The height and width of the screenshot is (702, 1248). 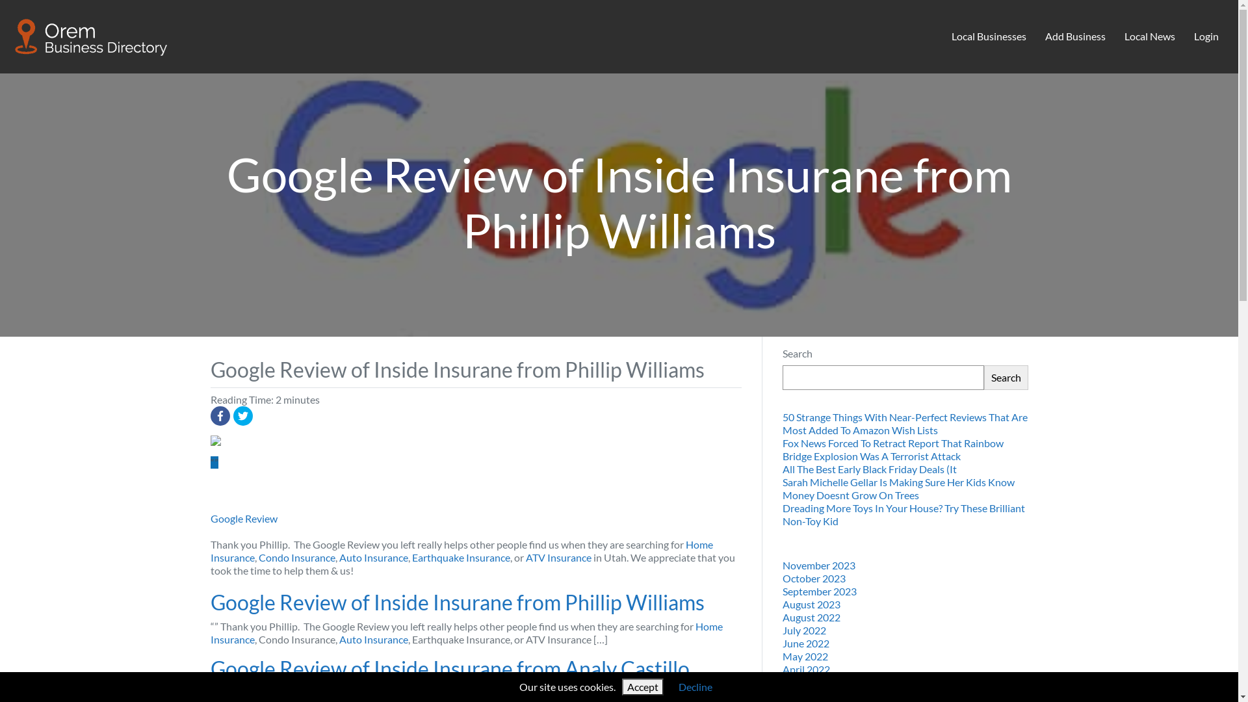 I want to click on October 2023, so click(x=814, y=578).